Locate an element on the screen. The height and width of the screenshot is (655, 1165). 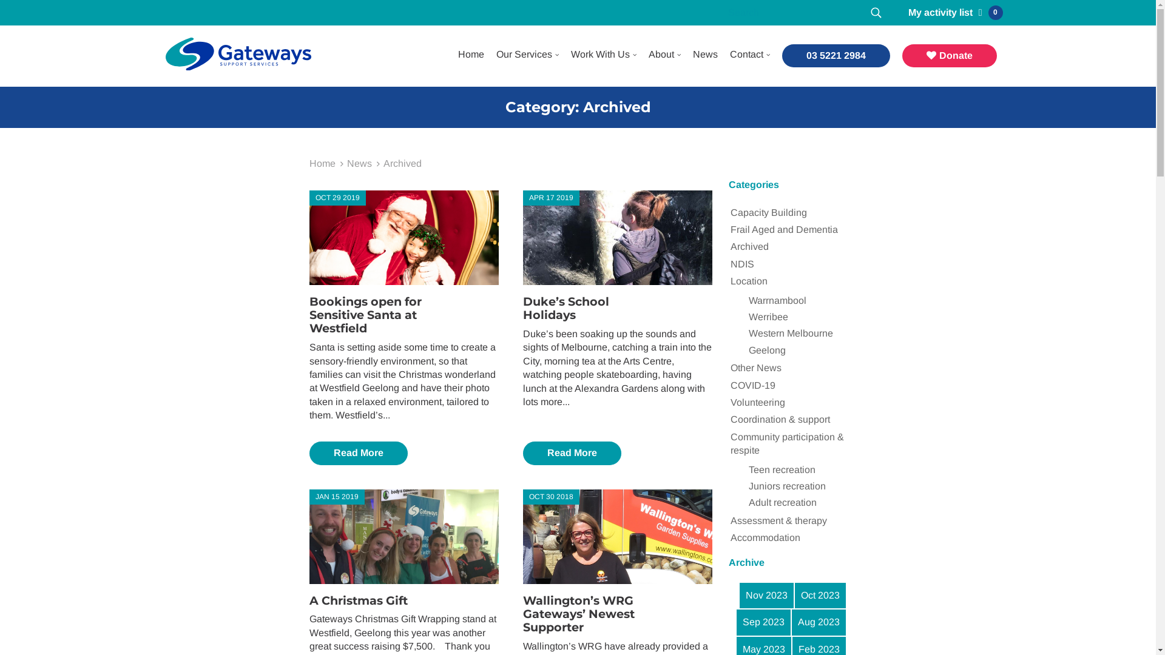
Geelong is located at coordinates (767, 351).